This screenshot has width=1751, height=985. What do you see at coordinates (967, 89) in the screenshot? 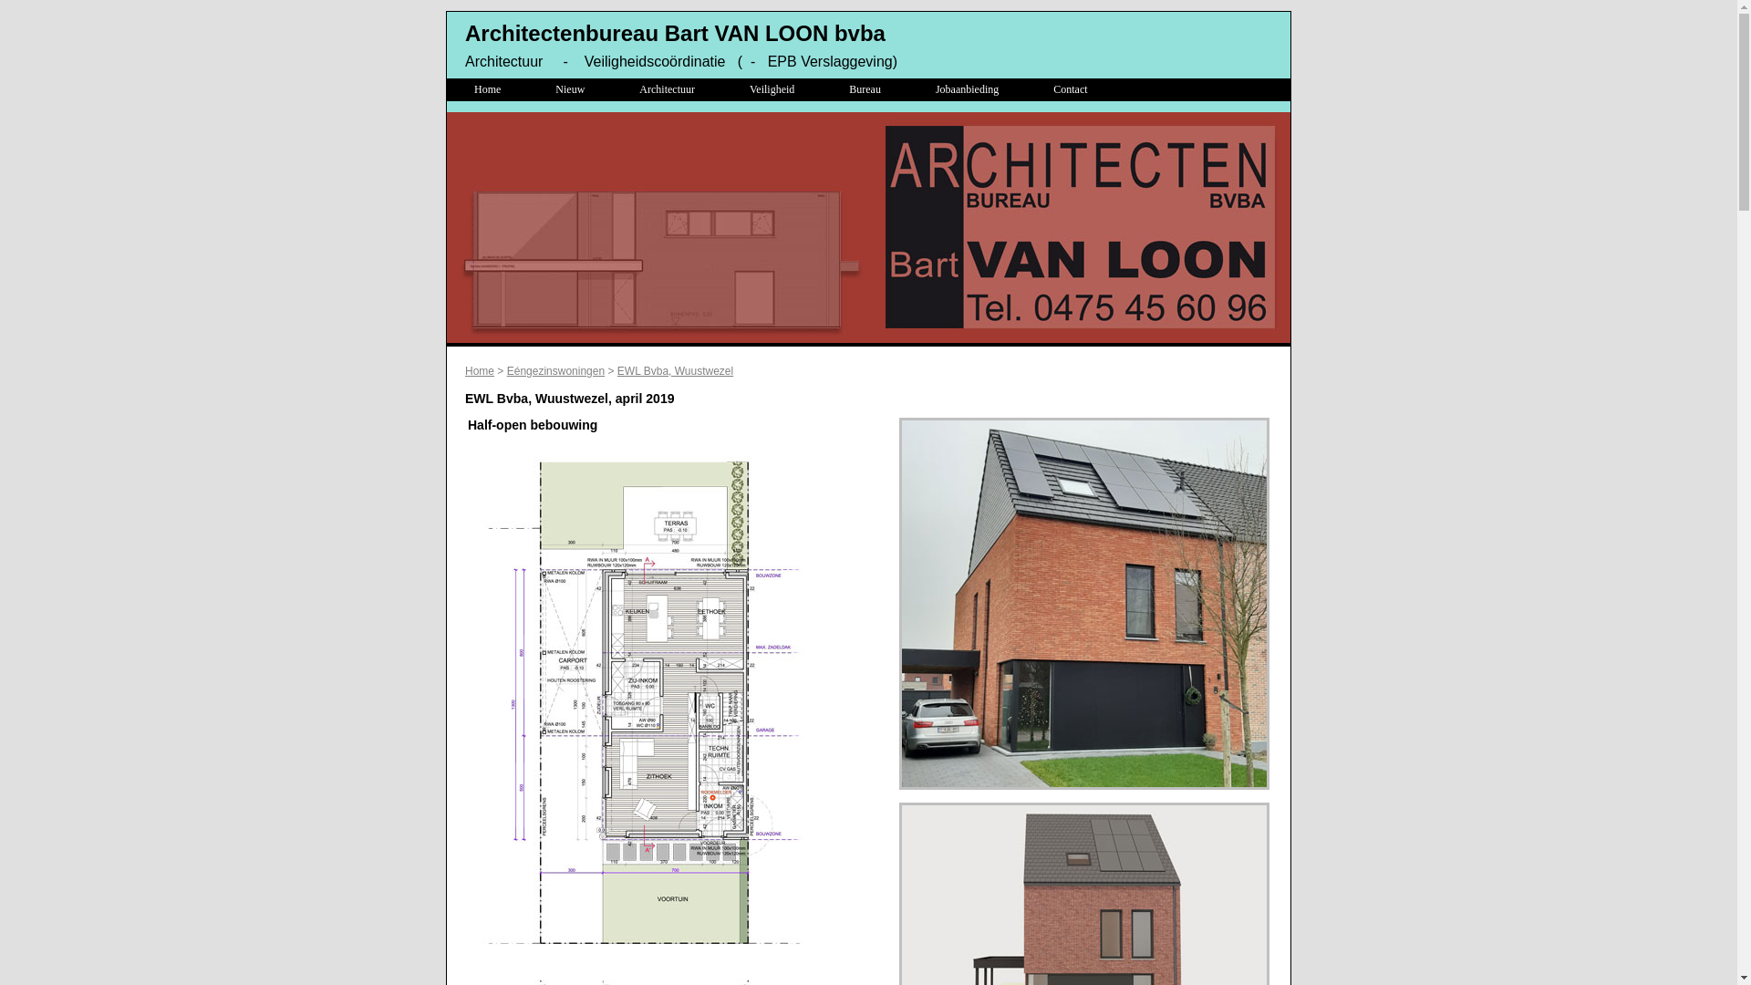
I see `Jobaanbieding` at bounding box center [967, 89].